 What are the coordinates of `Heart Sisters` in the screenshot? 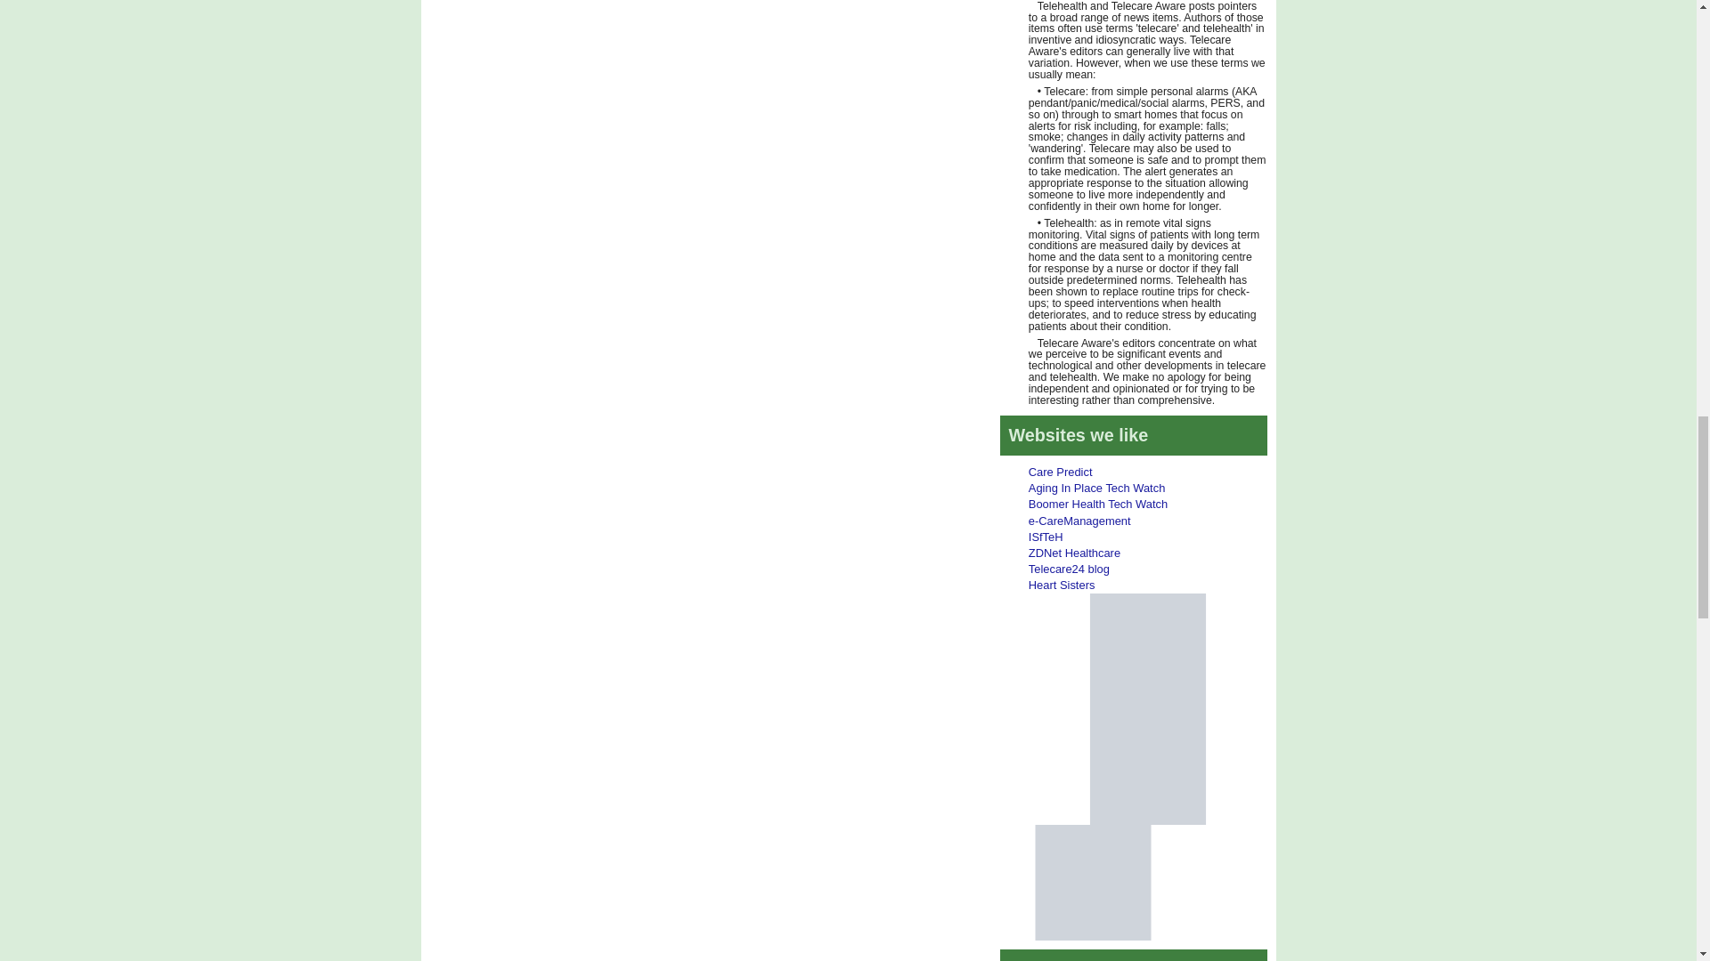 It's located at (1062, 585).